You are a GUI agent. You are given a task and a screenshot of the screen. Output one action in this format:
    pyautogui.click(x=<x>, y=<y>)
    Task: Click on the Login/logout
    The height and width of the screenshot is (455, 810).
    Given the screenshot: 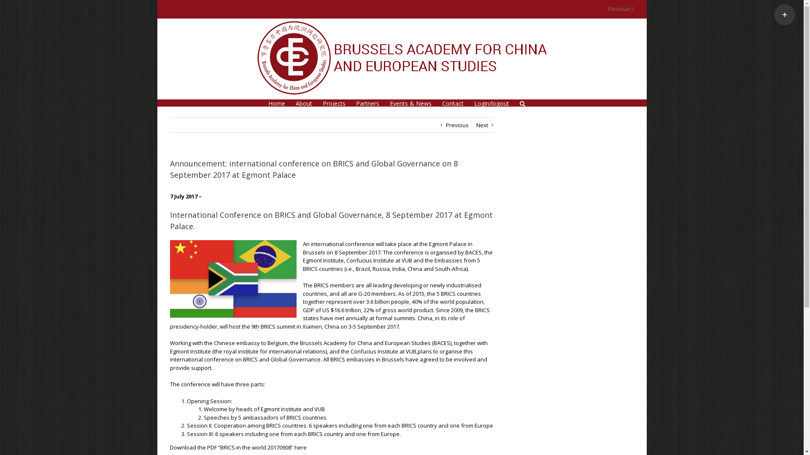 What is the action you would take?
    pyautogui.click(x=492, y=103)
    